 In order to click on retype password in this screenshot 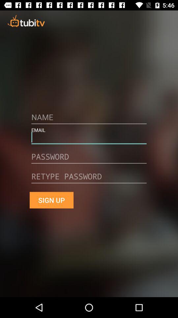, I will do `click(89, 179)`.